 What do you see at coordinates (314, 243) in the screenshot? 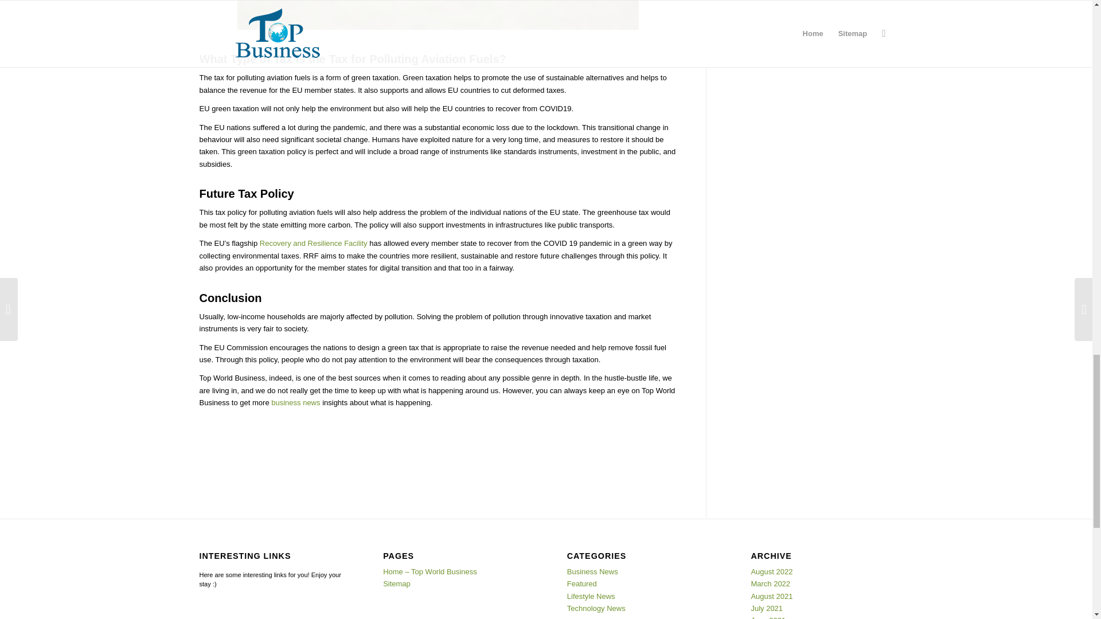
I see `Recovery and Resilience Facility` at bounding box center [314, 243].